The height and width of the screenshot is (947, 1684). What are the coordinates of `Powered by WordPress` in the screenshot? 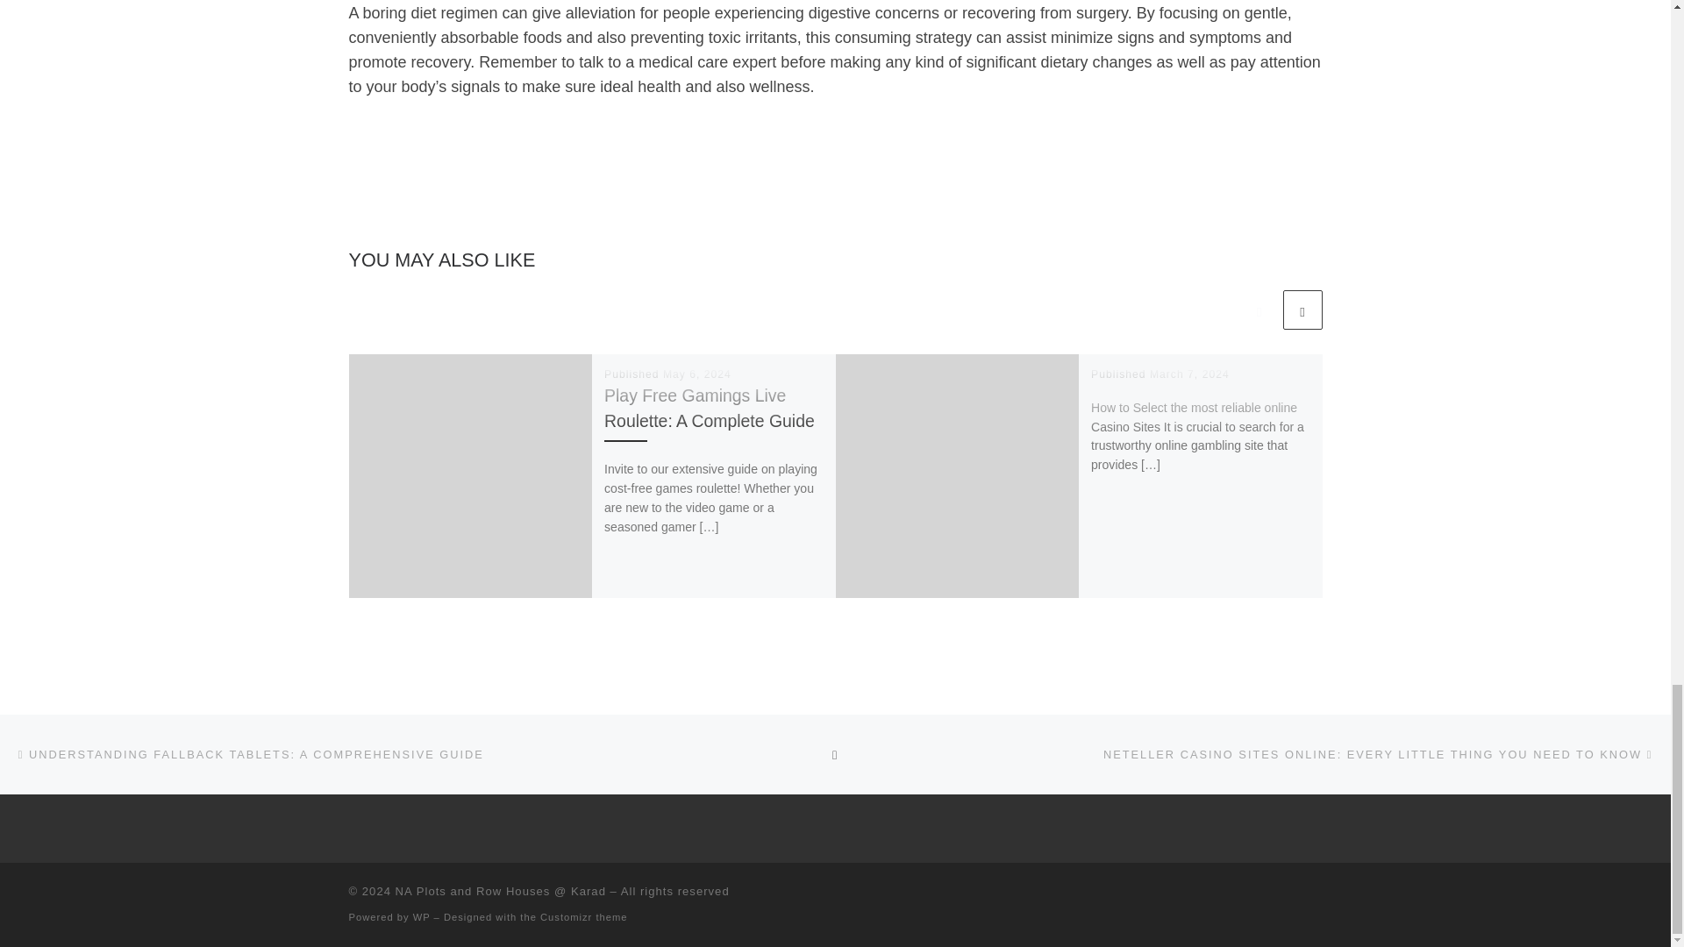 It's located at (421, 917).